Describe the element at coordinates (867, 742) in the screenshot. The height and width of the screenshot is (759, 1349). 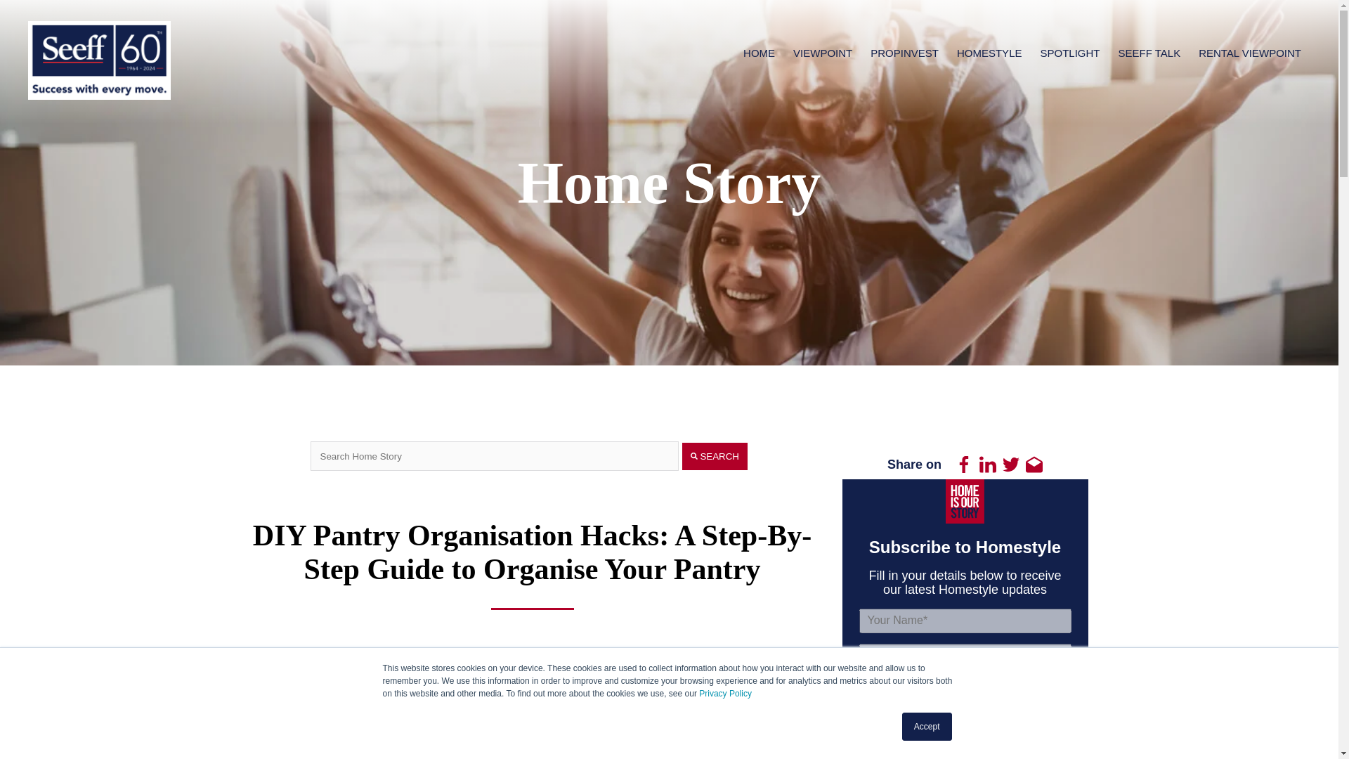
I see `weekly` at that location.